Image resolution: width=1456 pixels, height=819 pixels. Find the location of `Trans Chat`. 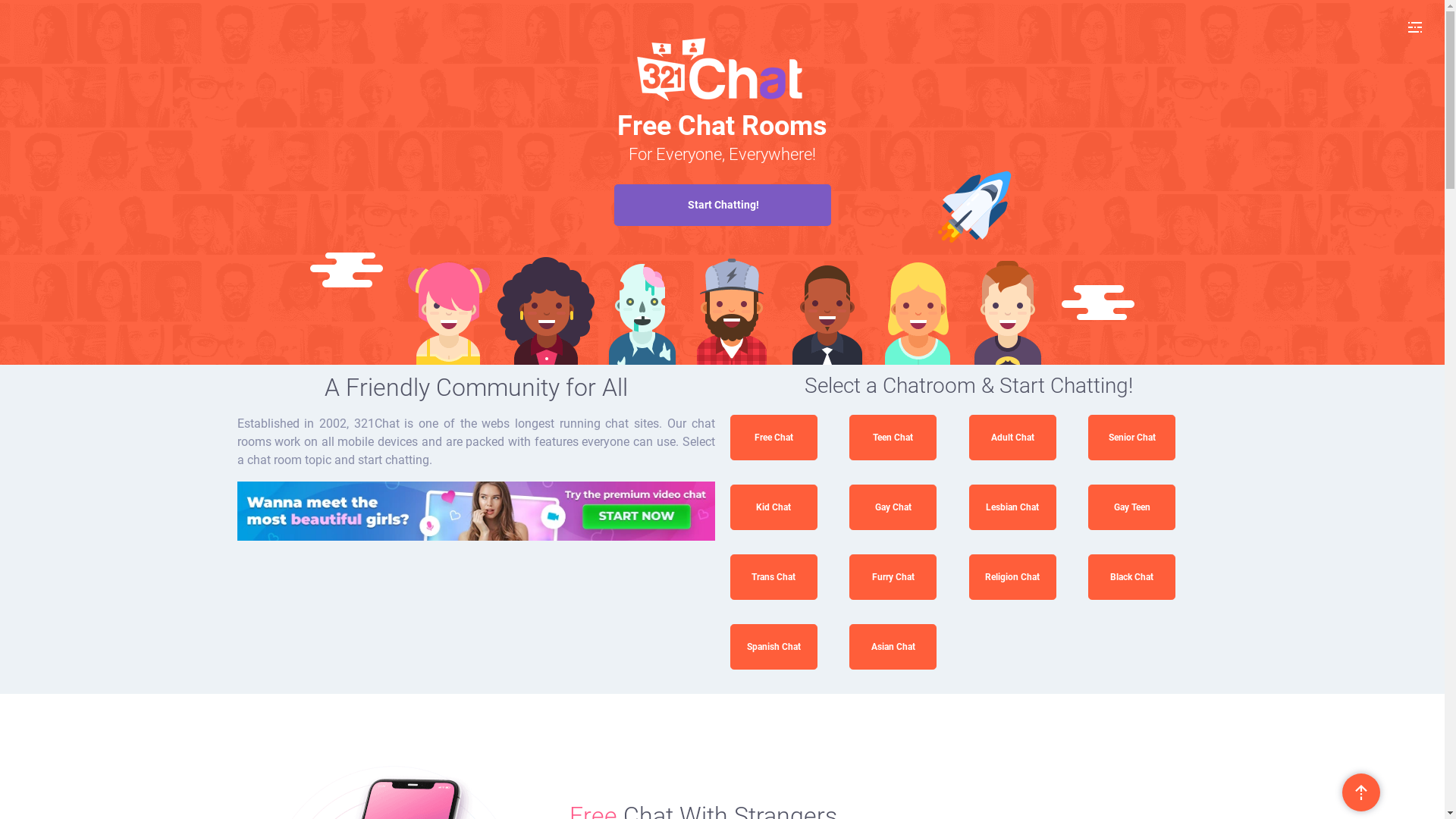

Trans Chat is located at coordinates (773, 577).